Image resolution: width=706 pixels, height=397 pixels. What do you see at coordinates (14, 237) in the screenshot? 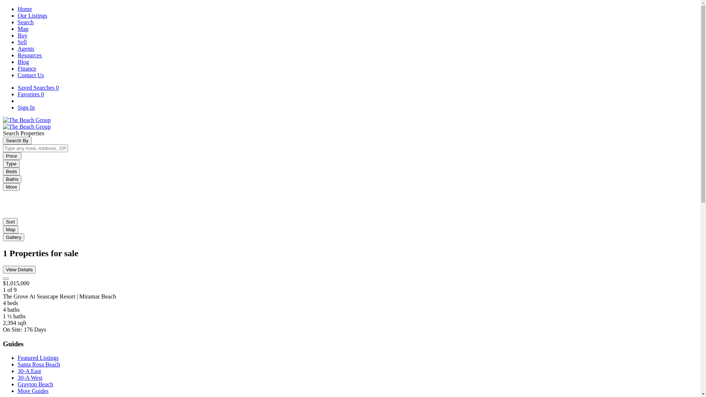
I see `Gallery` at bounding box center [14, 237].